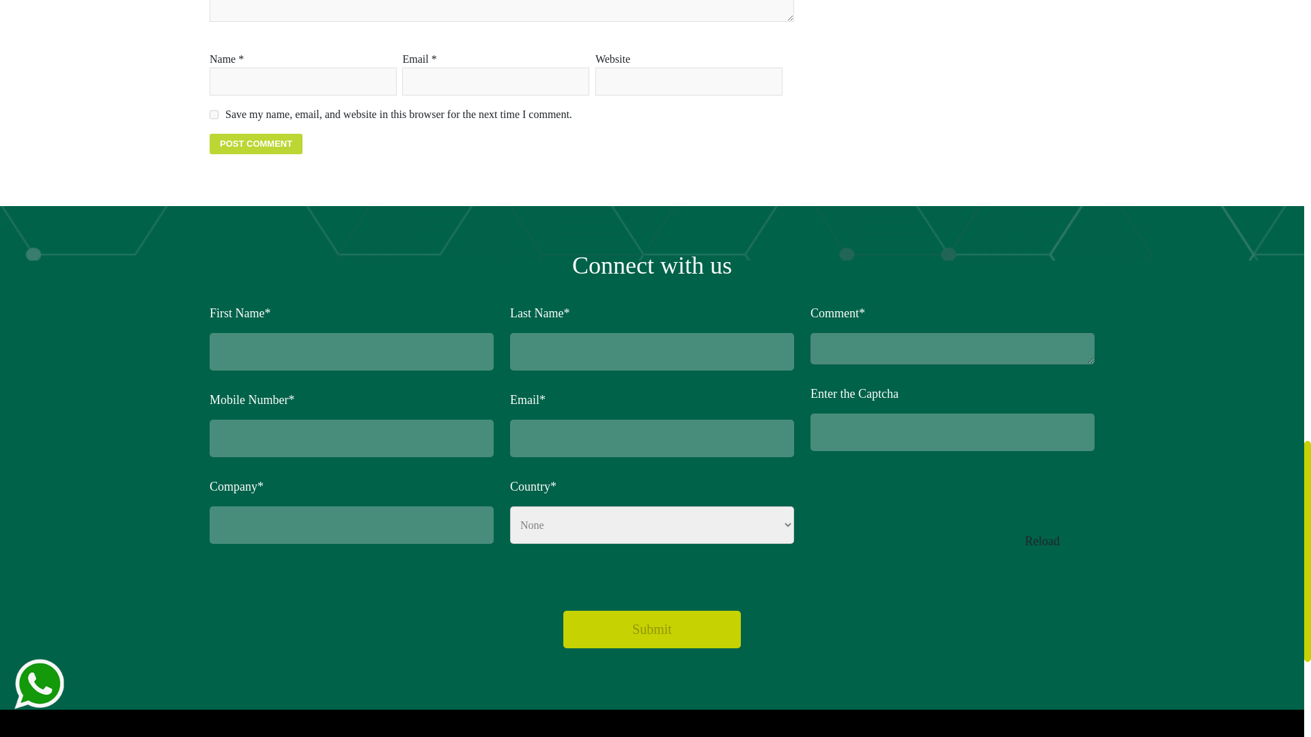 This screenshot has width=1311, height=737. I want to click on Submit, so click(651, 629).